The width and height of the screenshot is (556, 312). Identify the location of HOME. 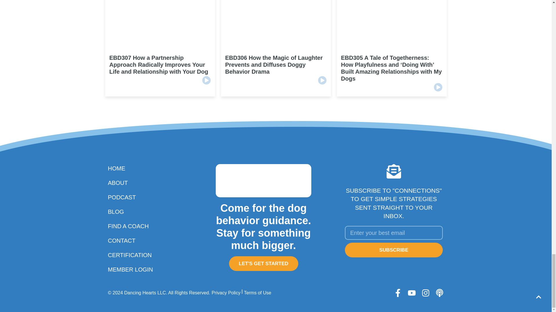
(134, 168).